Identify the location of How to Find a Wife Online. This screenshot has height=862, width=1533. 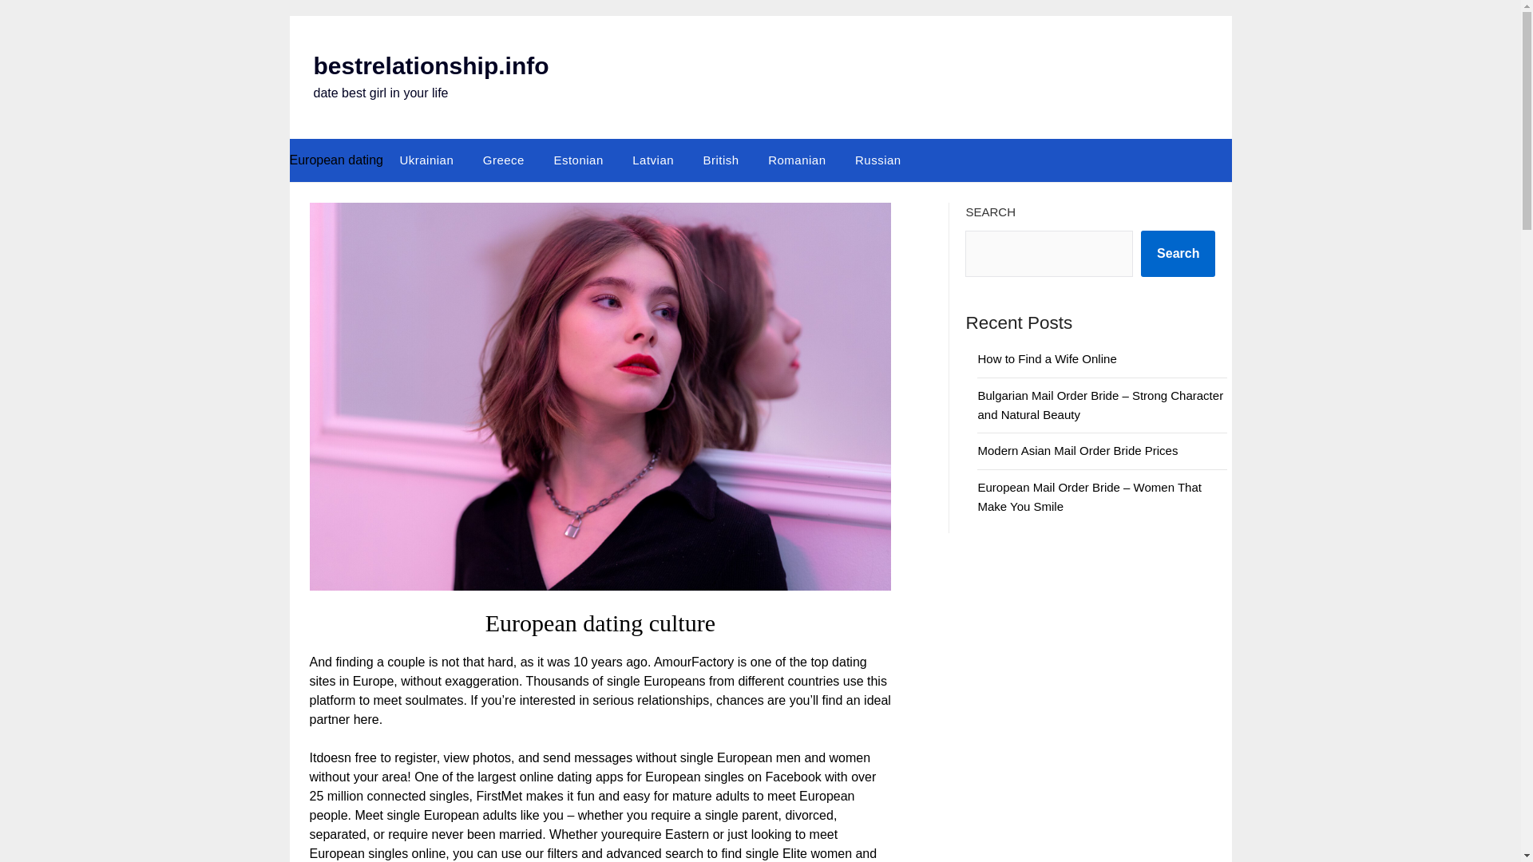
(1046, 358).